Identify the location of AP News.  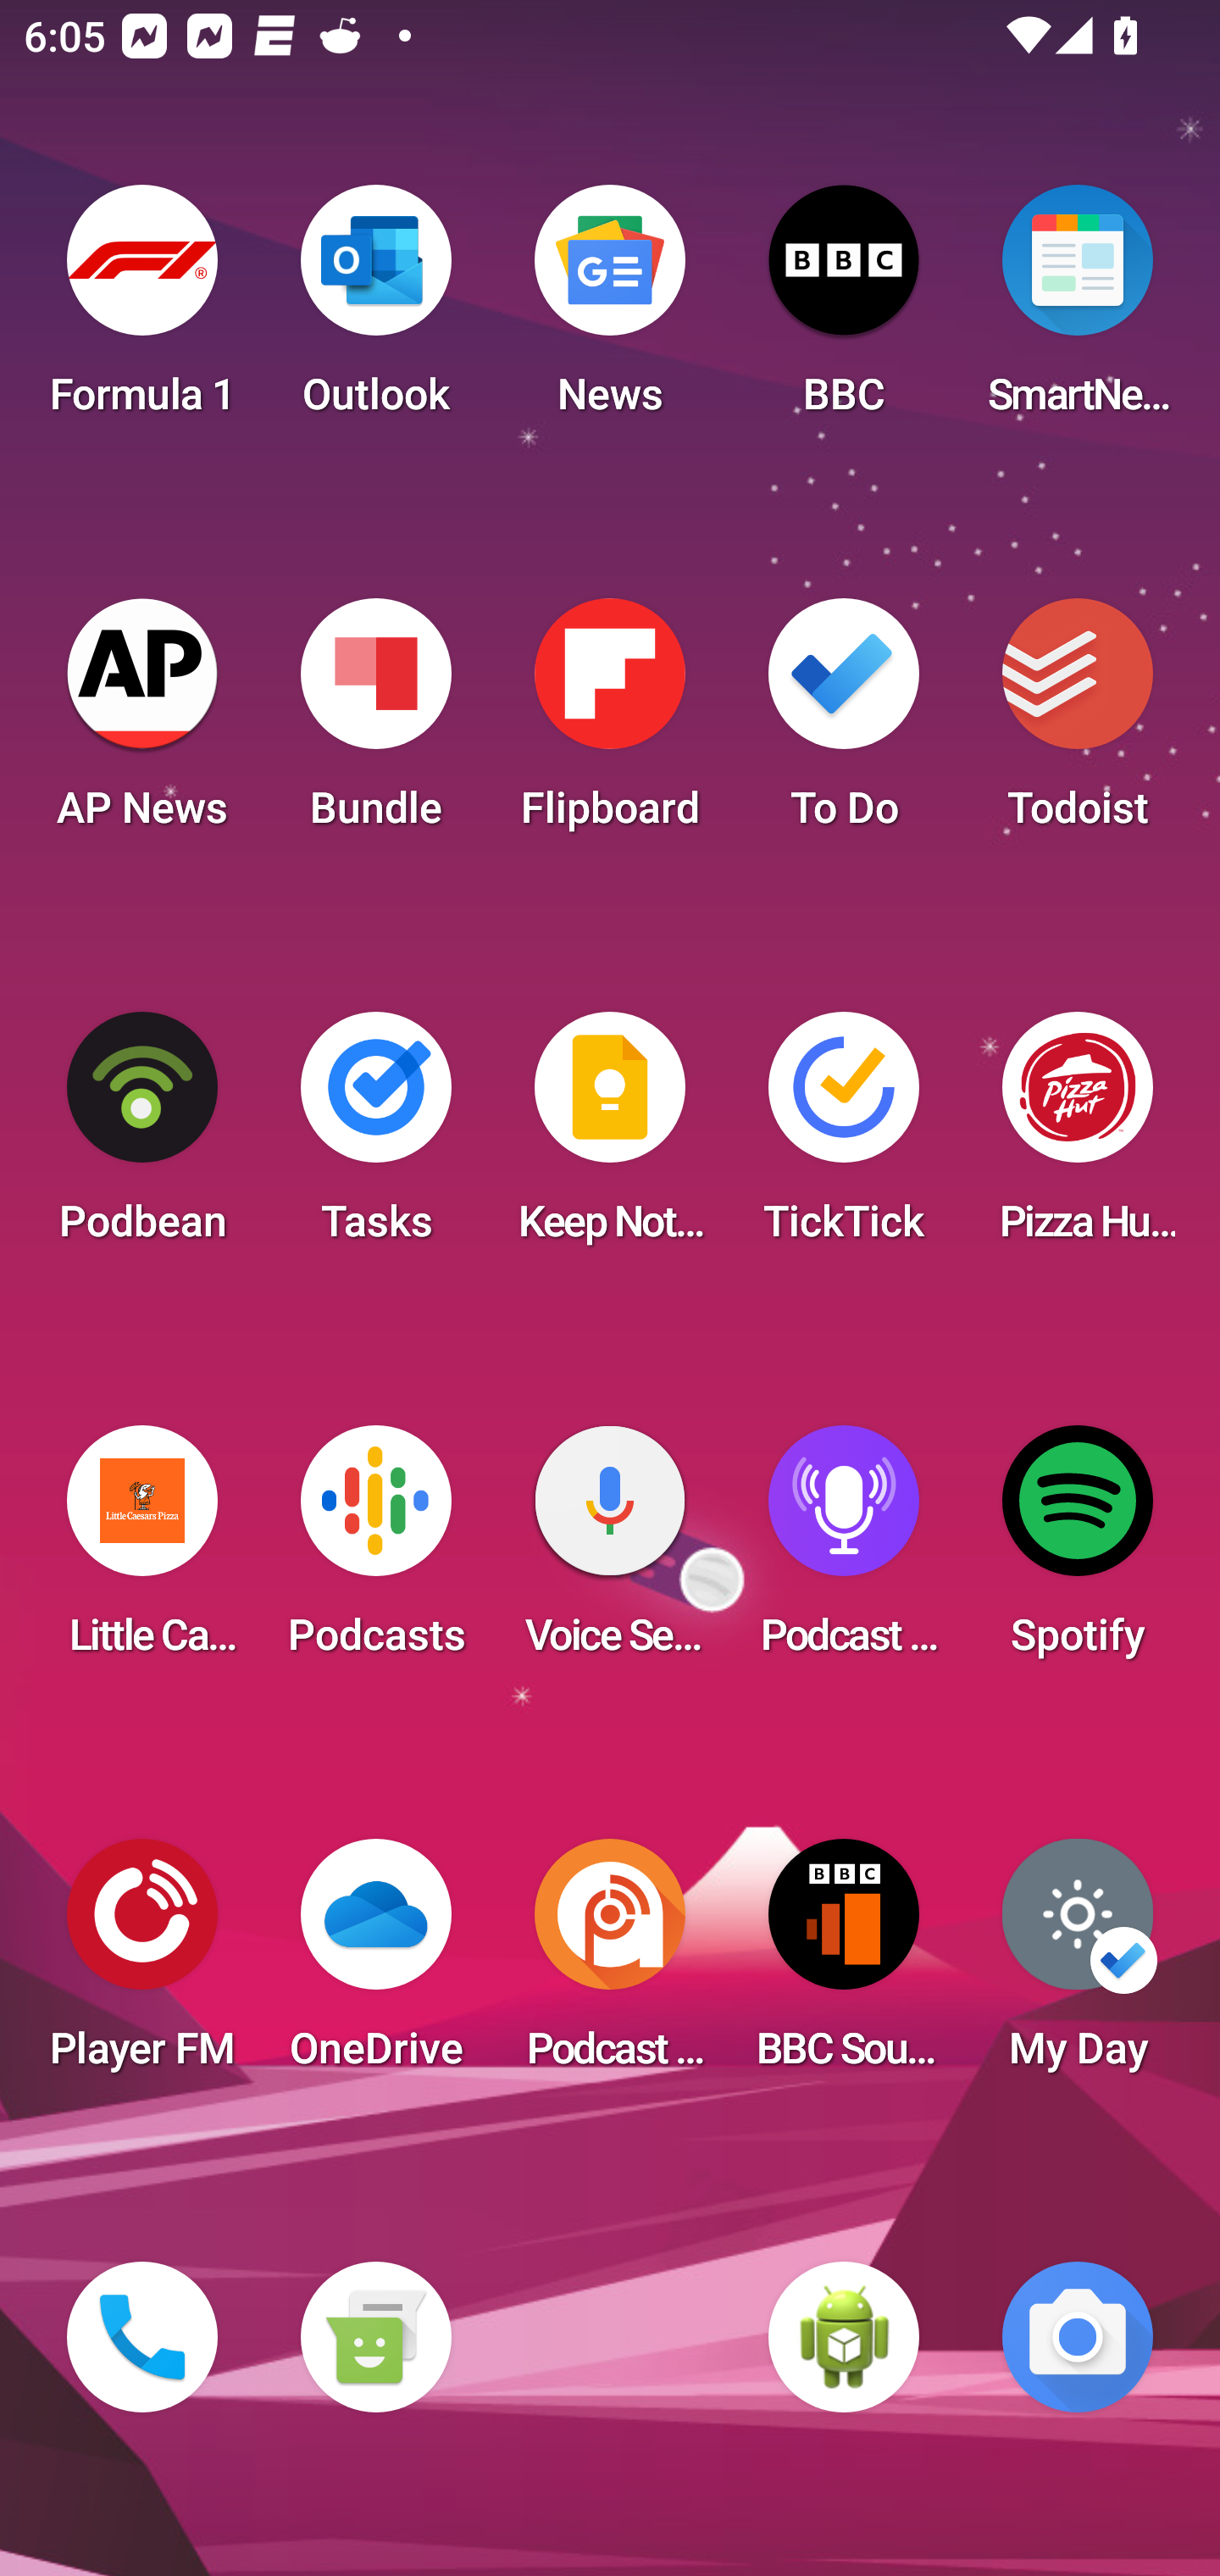
(142, 724).